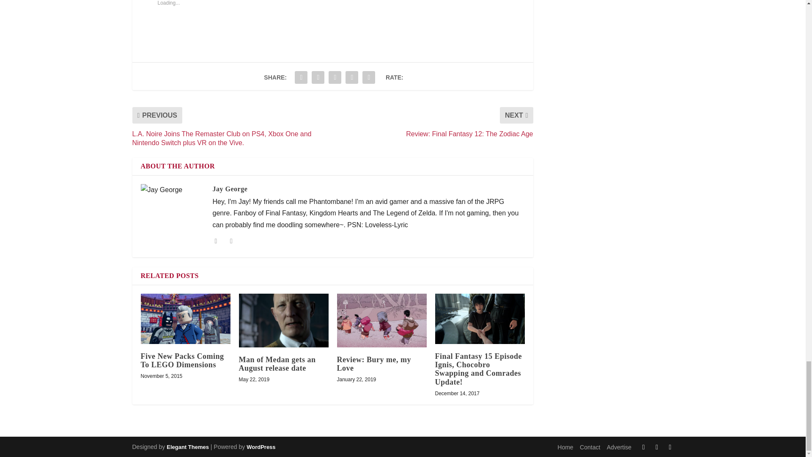  I want to click on Share "Review: Ys VIII: Lacrimosa of Dana" via Email, so click(352, 77).